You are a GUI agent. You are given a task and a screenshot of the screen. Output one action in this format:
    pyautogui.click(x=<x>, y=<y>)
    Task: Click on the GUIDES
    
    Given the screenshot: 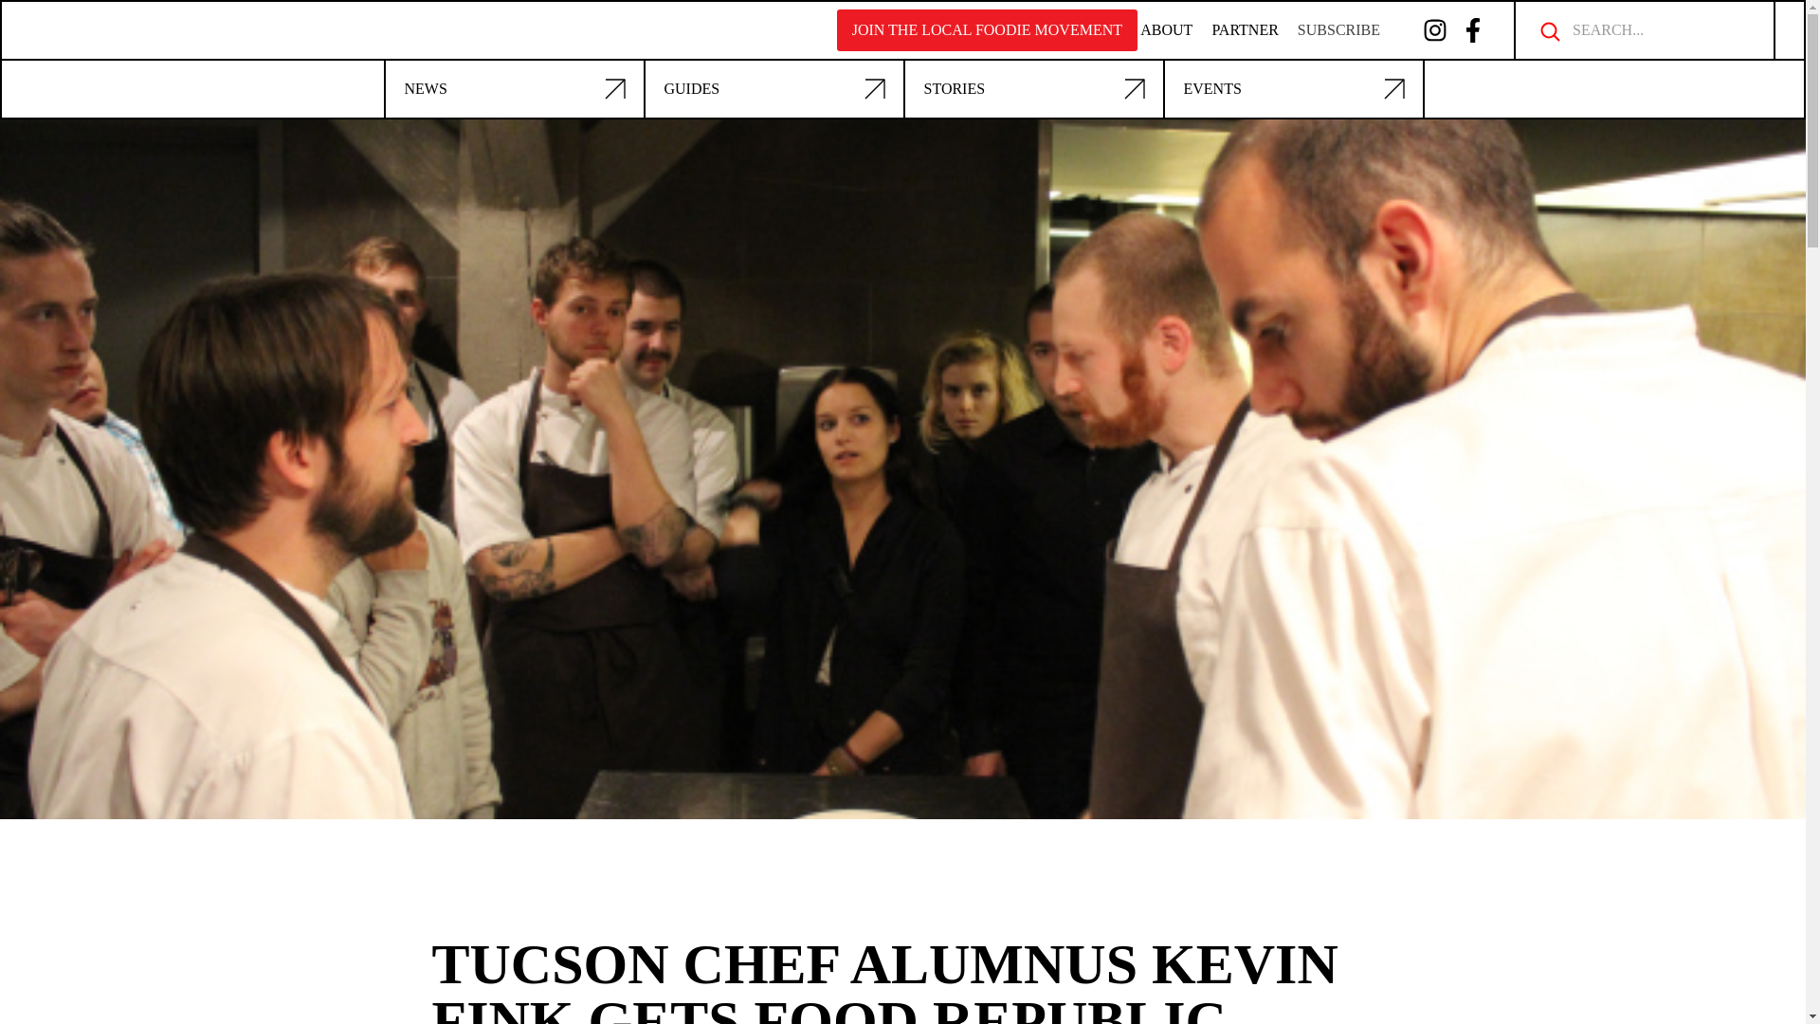 What is the action you would take?
    pyautogui.click(x=773, y=89)
    